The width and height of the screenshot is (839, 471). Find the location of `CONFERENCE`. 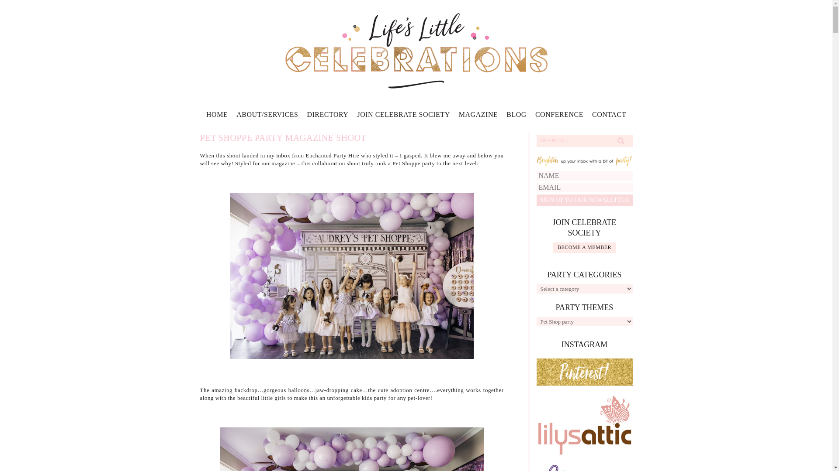

CONFERENCE is located at coordinates (559, 117).